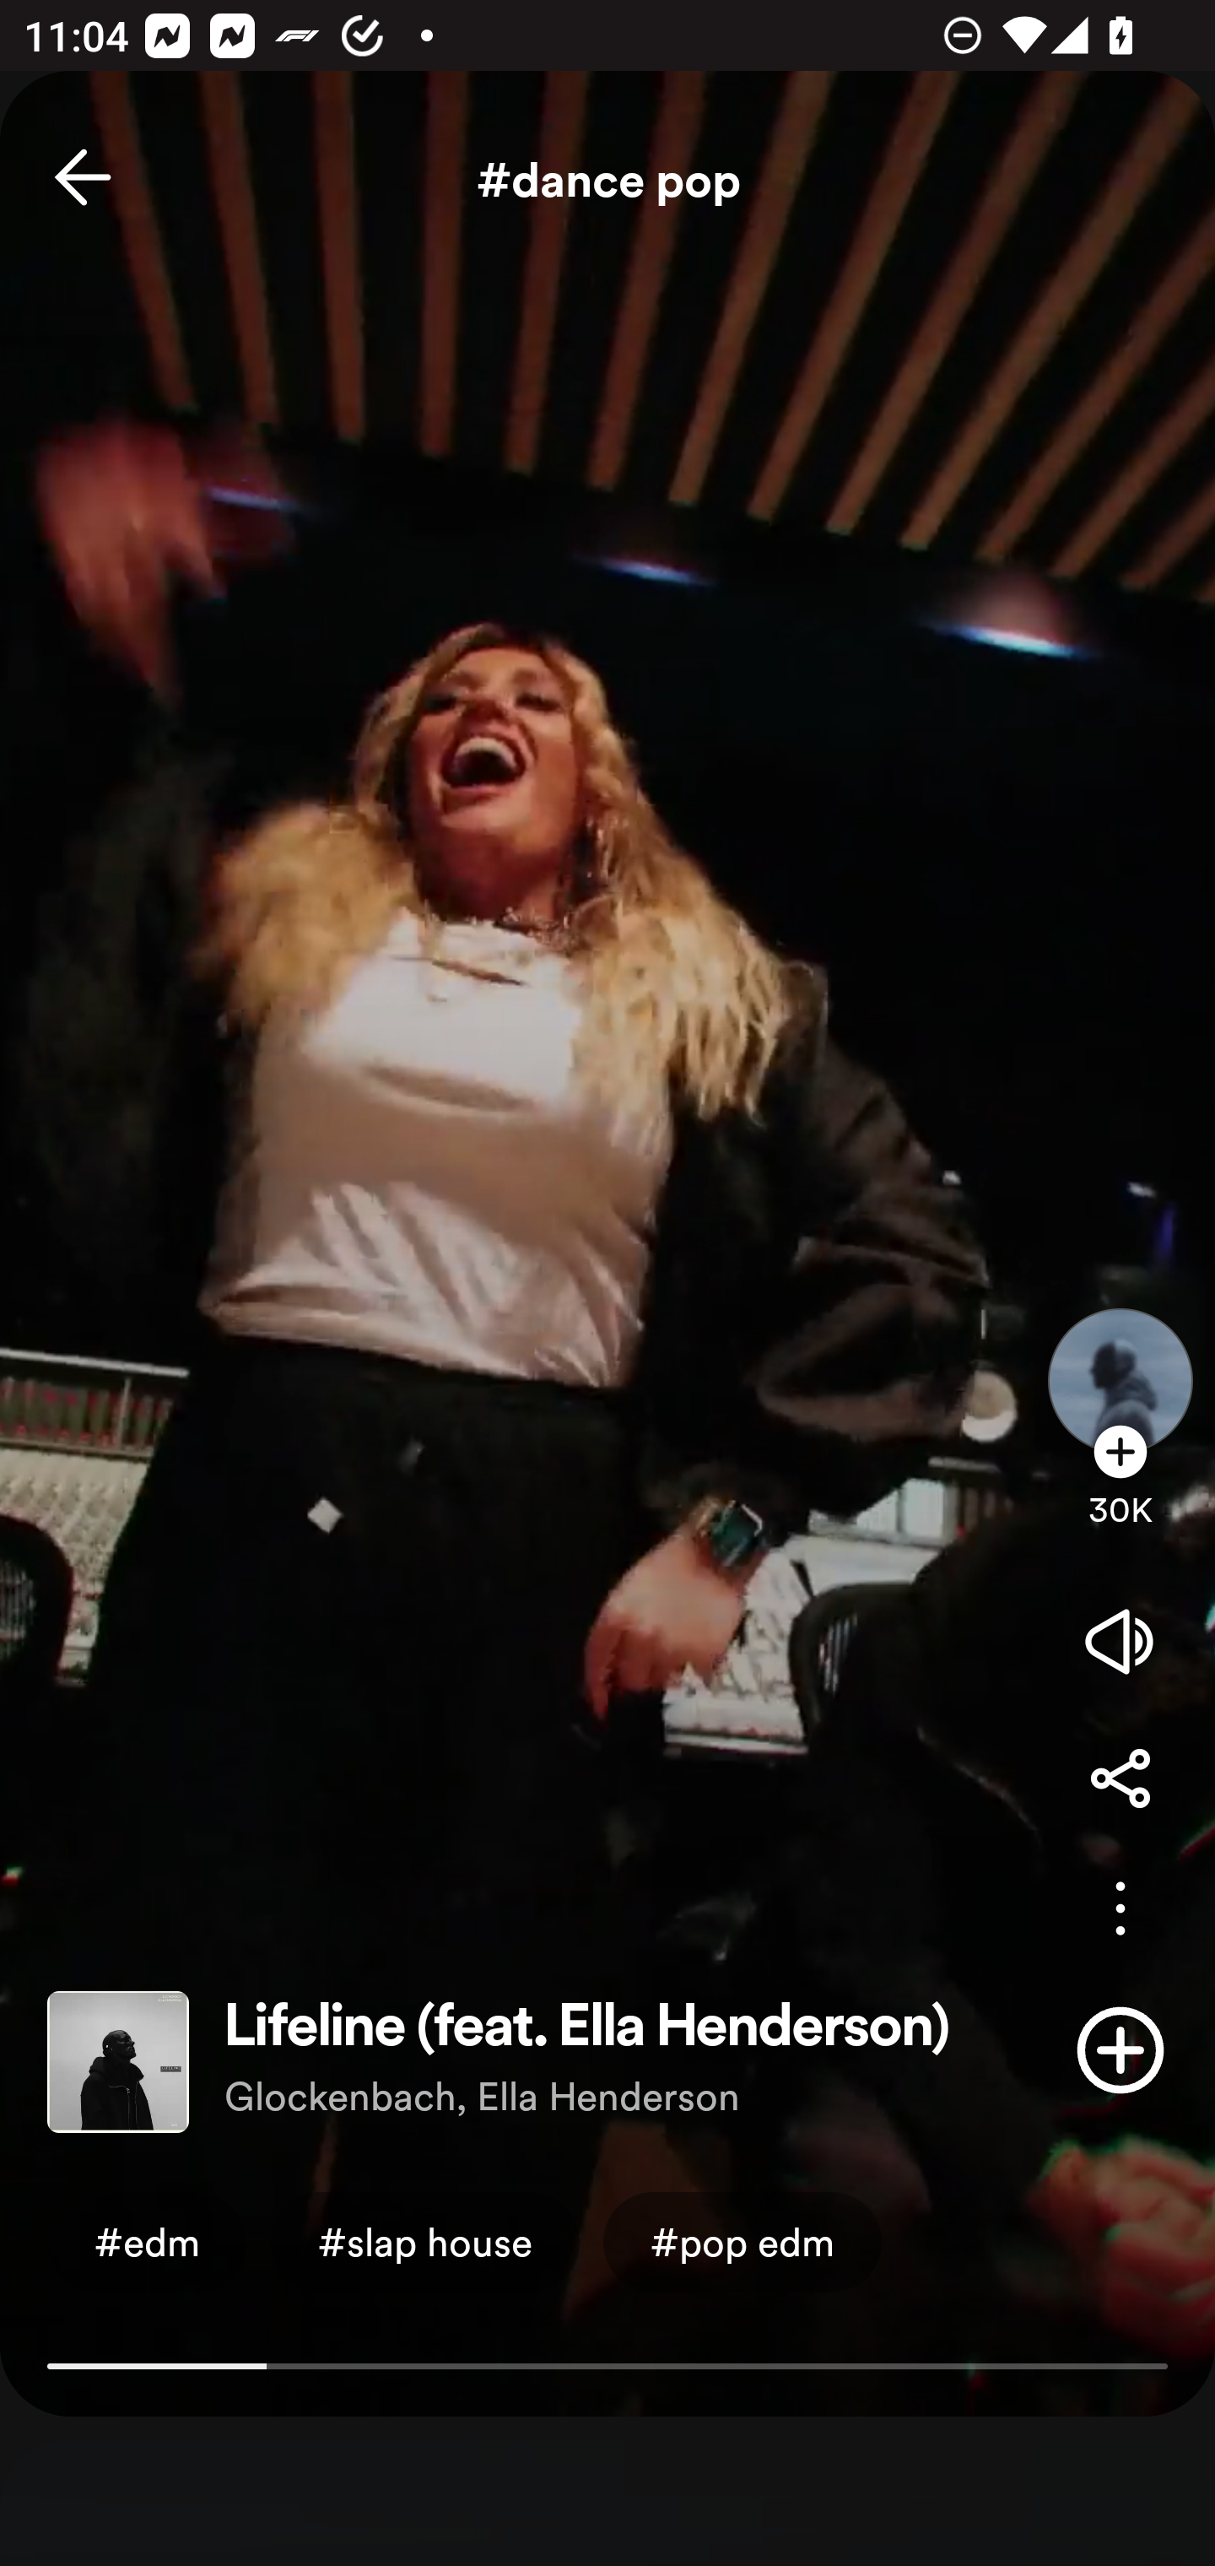 The image size is (1215, 2566). Describe the element at coordinates (425, 2241) in the screenshot. I see `#slap house` at that location.